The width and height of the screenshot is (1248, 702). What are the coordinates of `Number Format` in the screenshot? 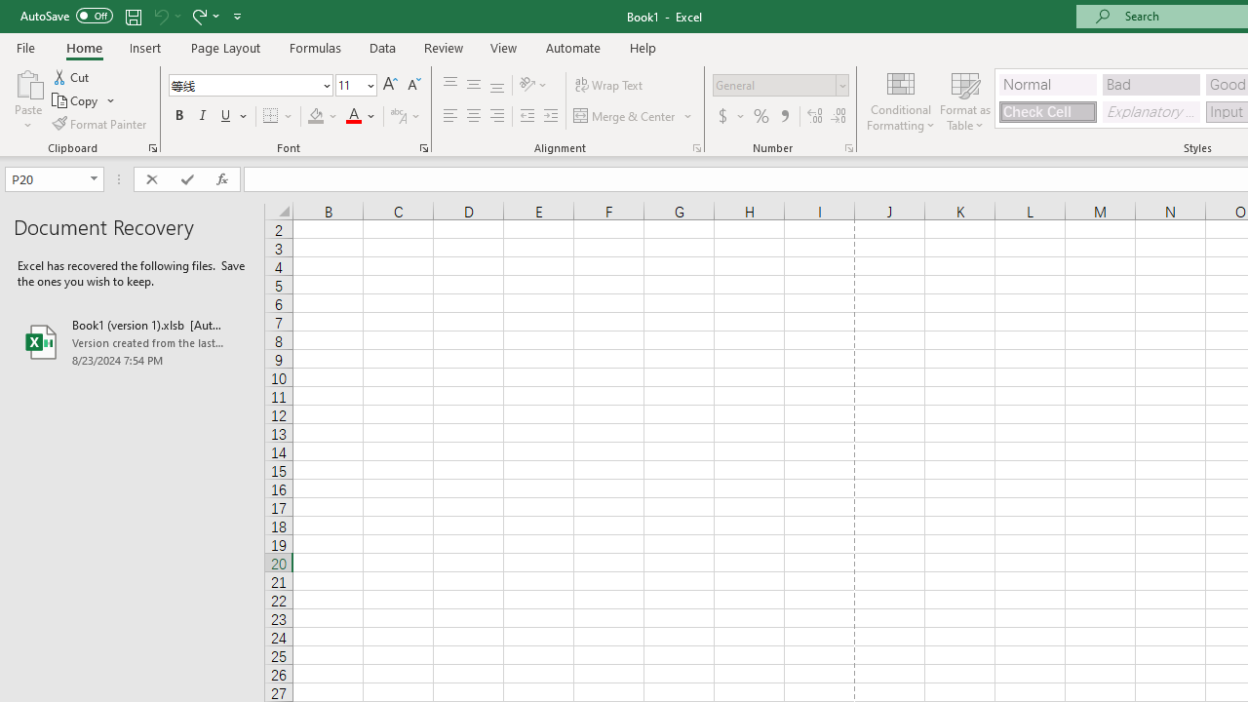 It's located at (774, 85).